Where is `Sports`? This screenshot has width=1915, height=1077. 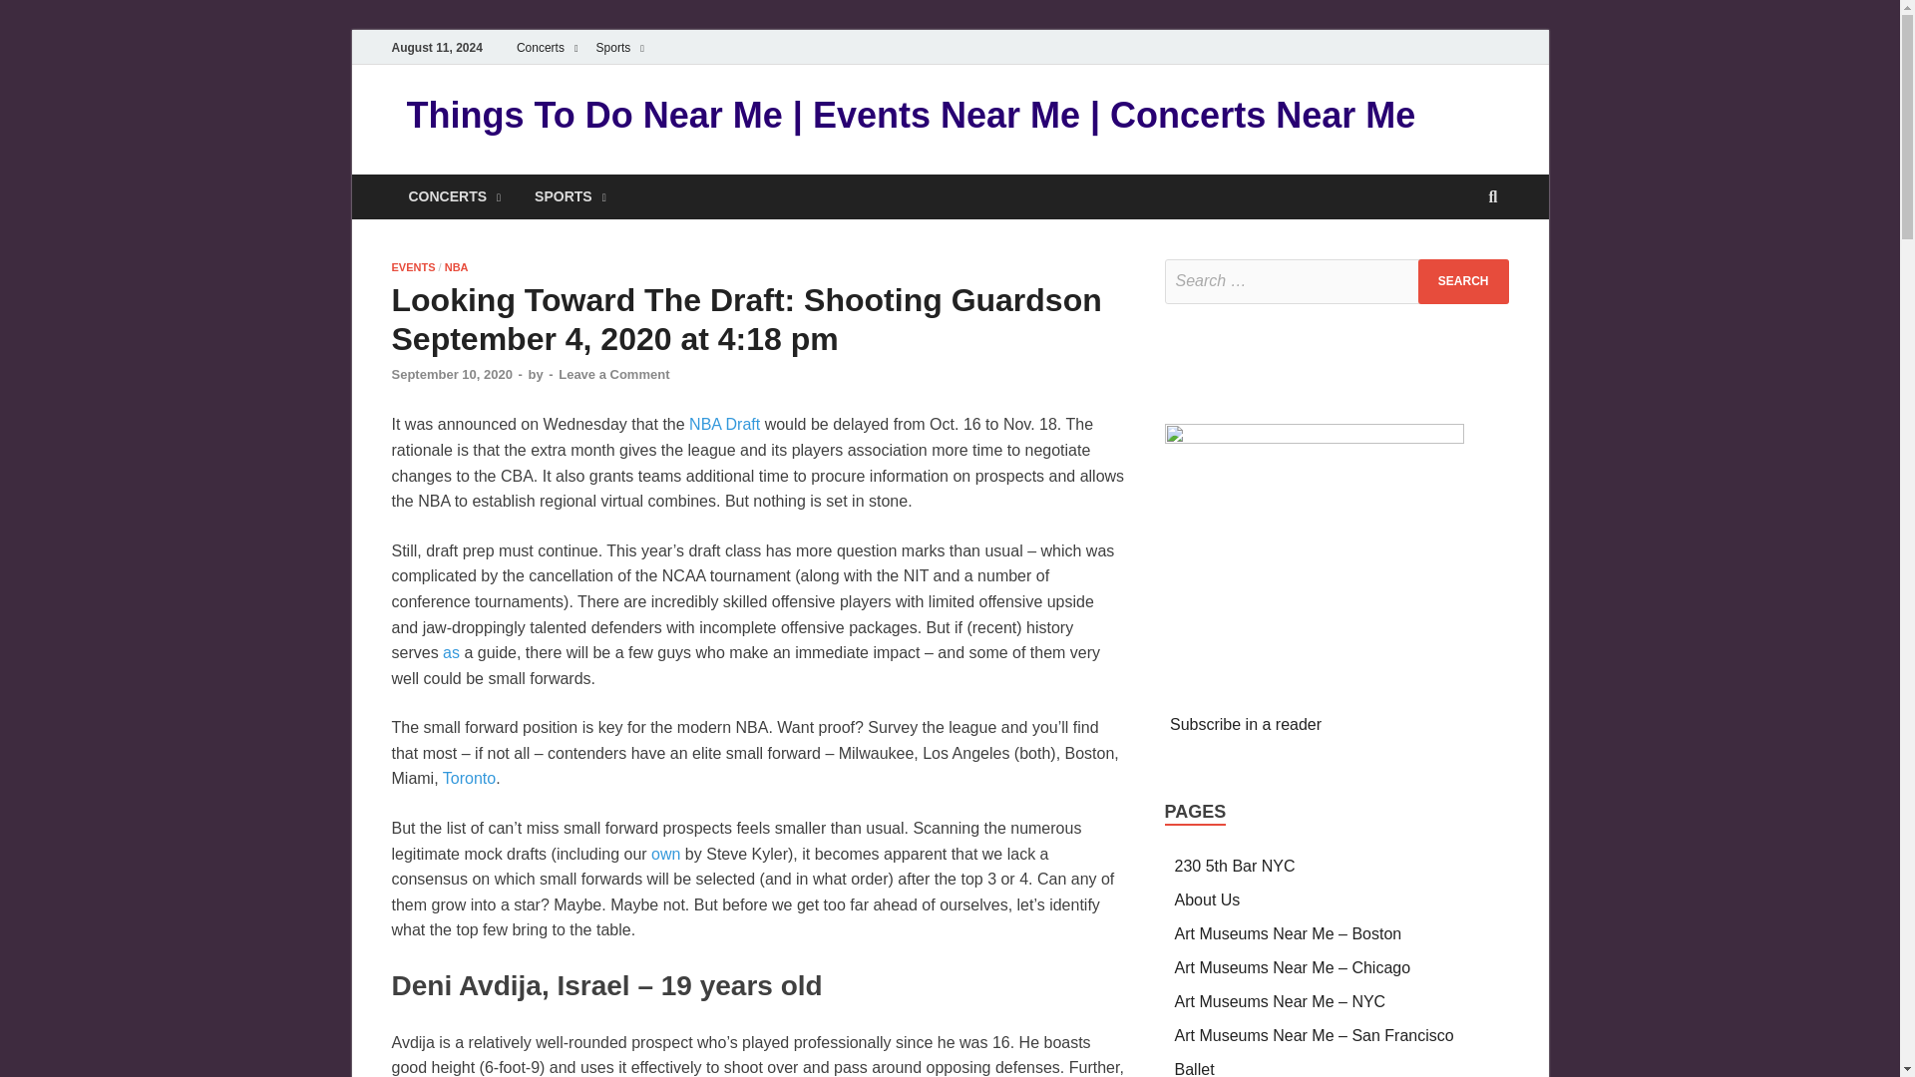
Sports is located at coordinates (620, 47).